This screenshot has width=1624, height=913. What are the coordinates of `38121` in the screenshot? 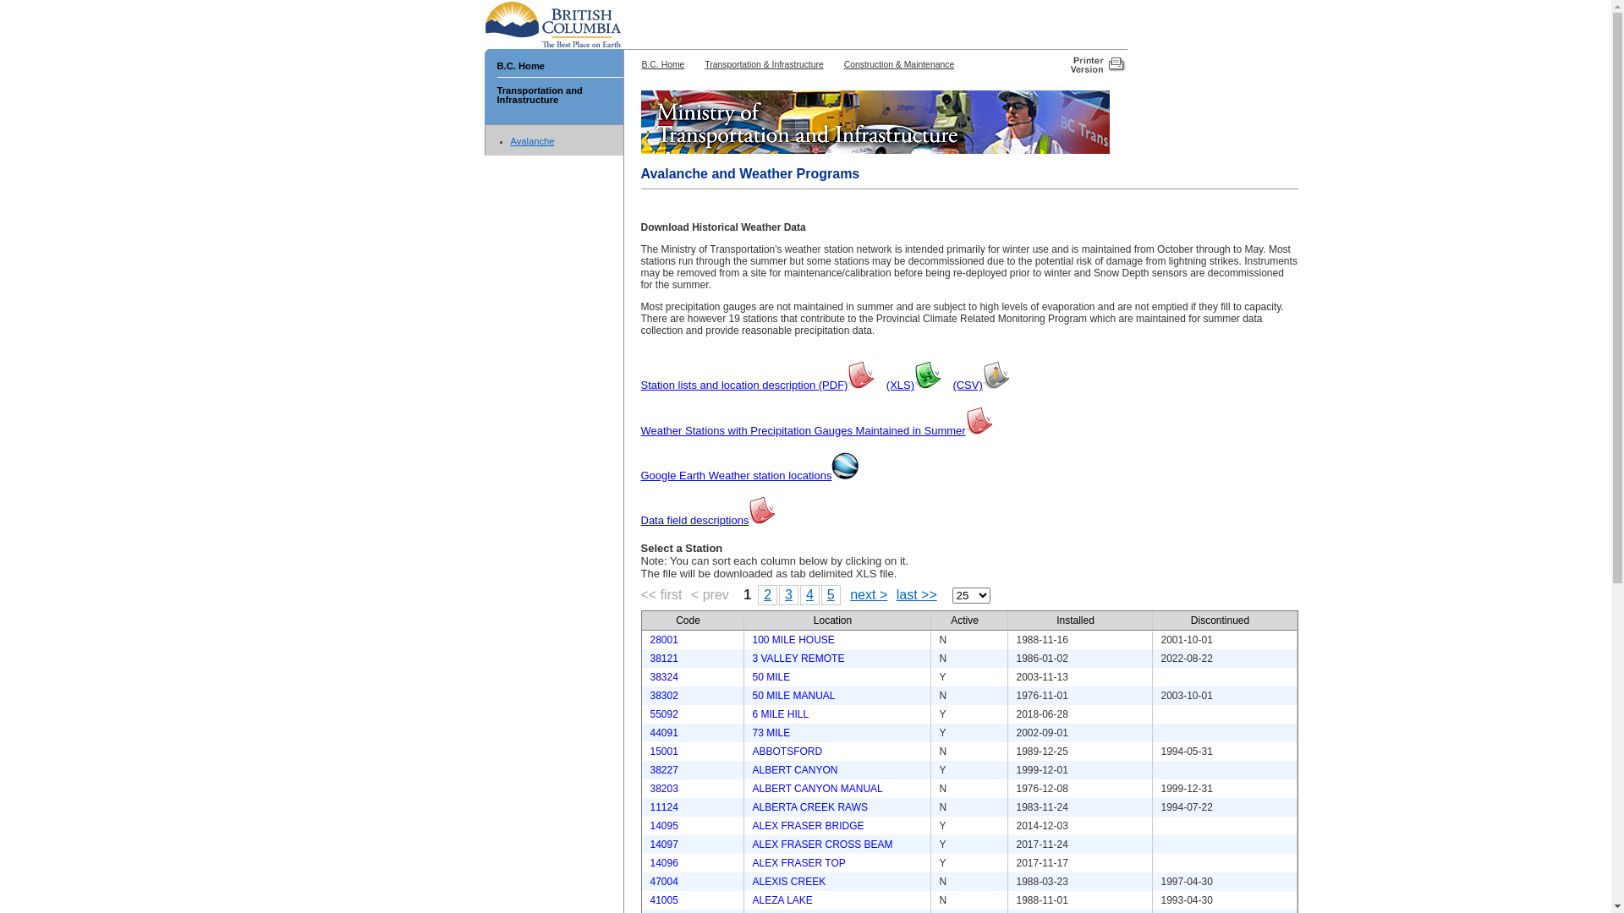 It's located at (663, 659).